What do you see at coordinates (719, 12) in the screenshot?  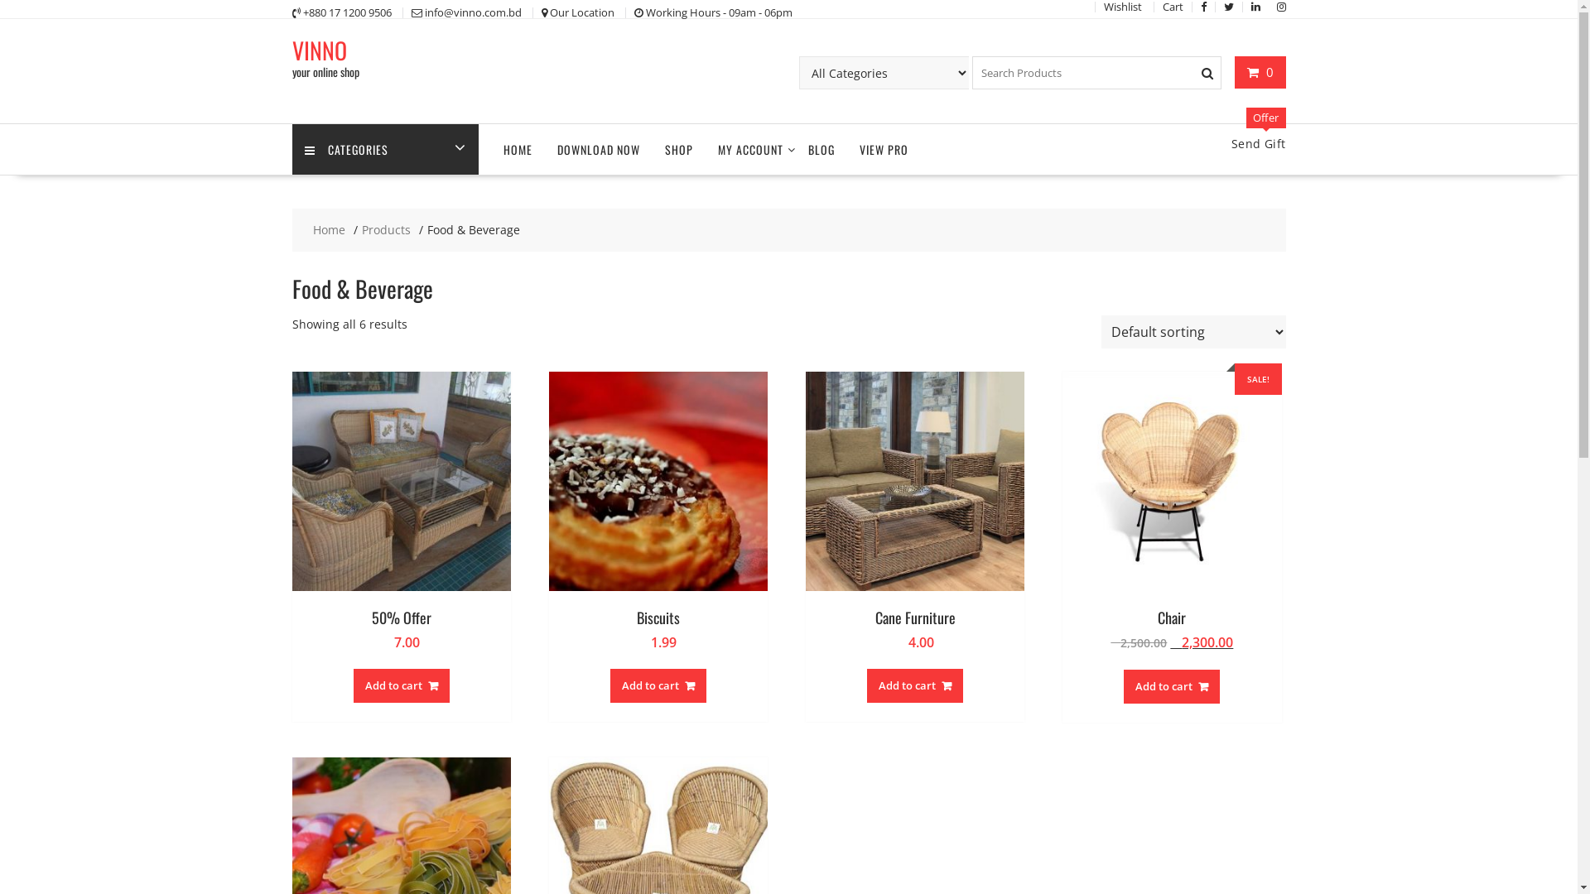 I see `Working Hours - 09am - 06pm` at bounding box center [719, 12].